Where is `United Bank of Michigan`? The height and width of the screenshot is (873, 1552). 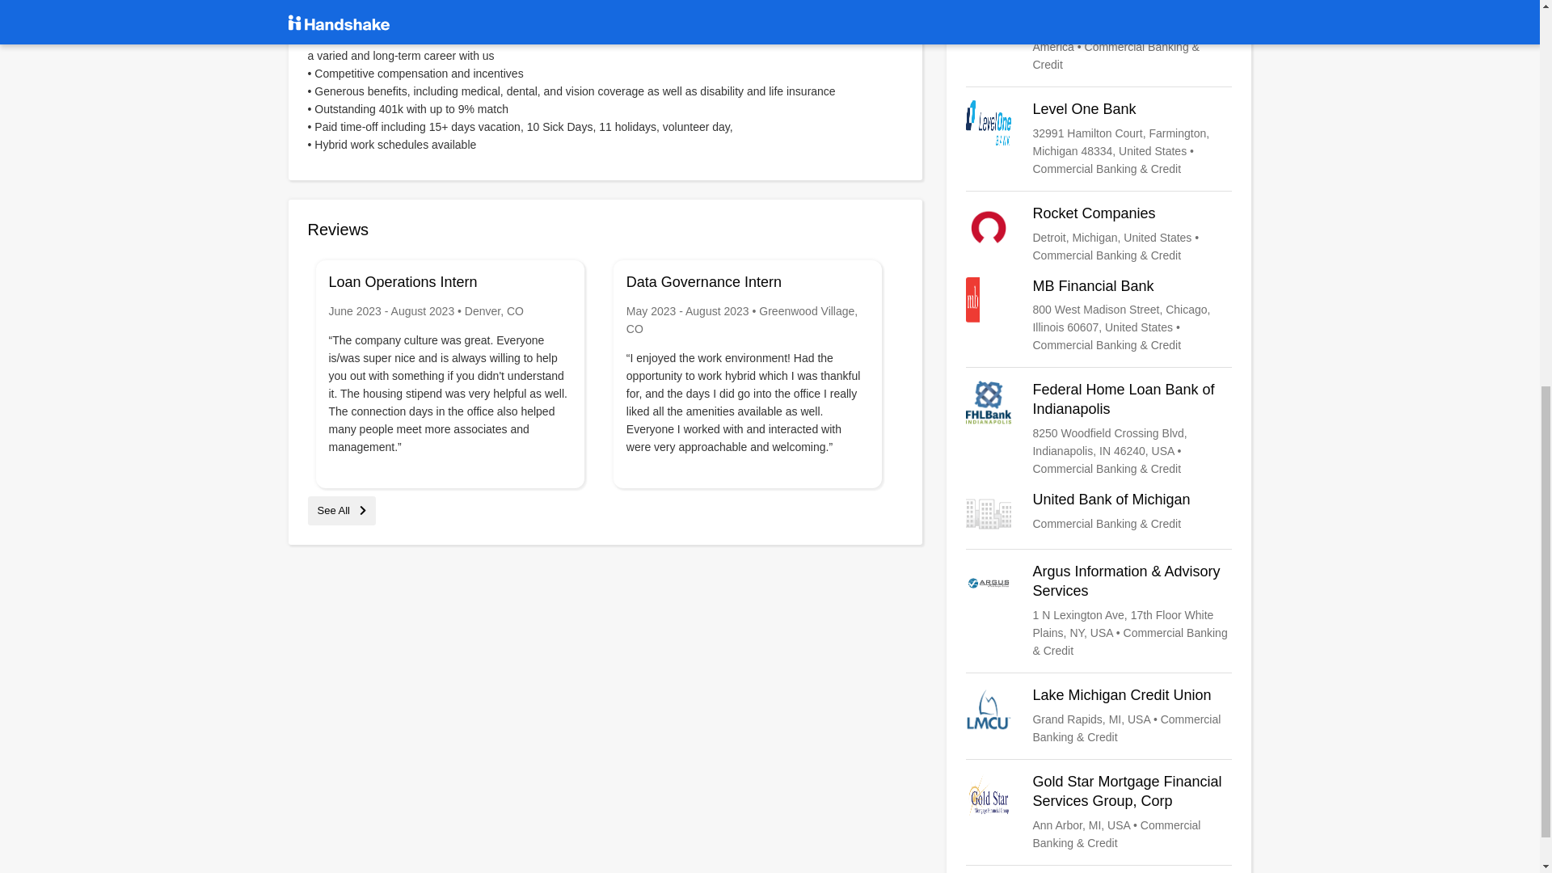
United Bank of Michigan is located at coordinates (1099, 512).